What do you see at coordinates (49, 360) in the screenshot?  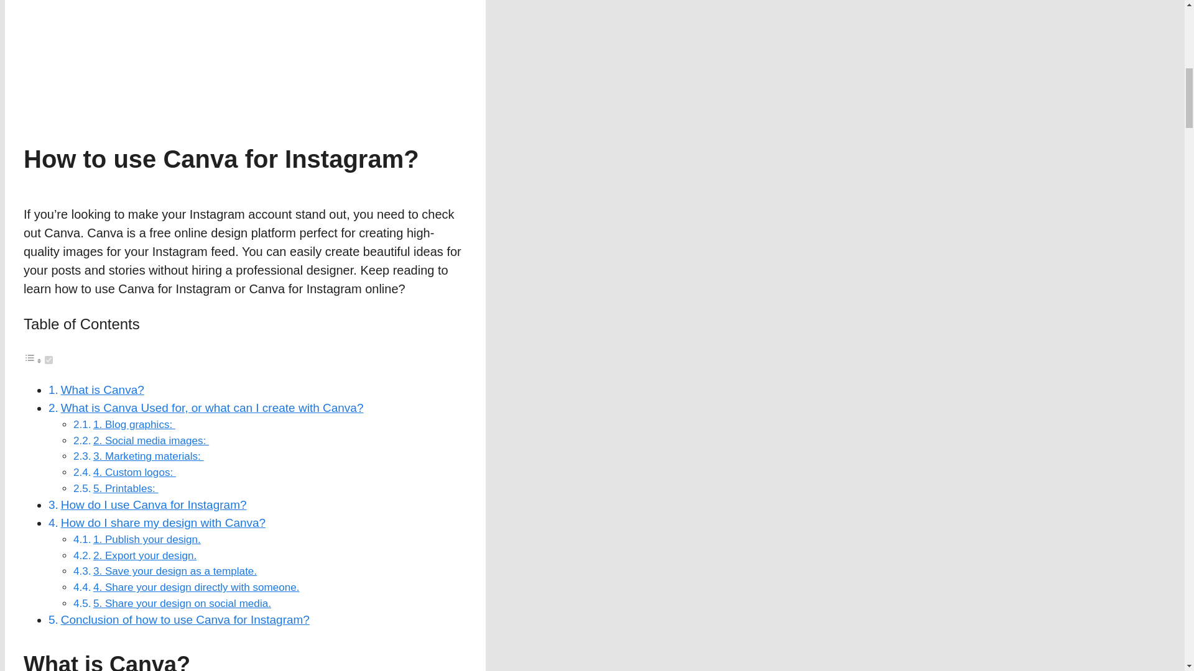 I see `on` at bounding box center [49, 360].